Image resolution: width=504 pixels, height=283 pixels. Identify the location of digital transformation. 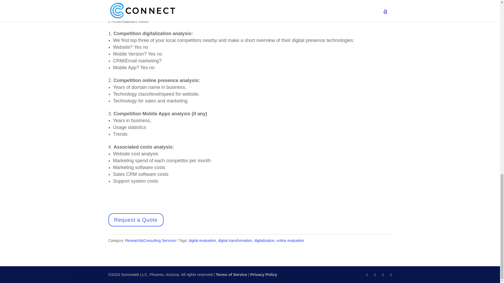
(235, 241).